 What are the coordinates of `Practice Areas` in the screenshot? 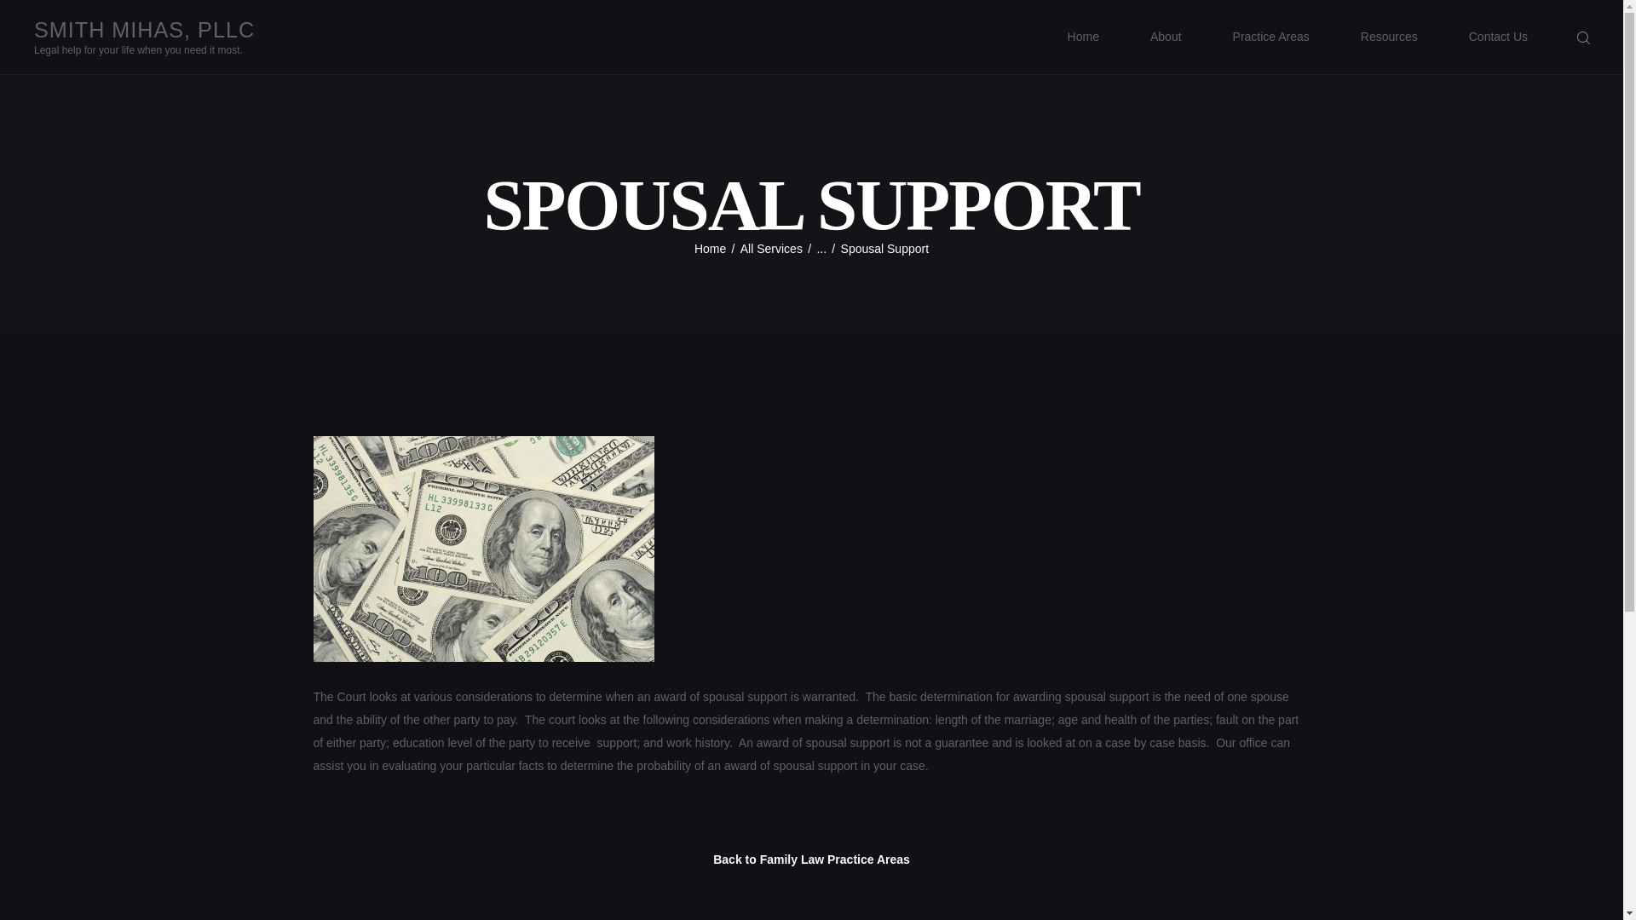 It's located at (1270, 36).